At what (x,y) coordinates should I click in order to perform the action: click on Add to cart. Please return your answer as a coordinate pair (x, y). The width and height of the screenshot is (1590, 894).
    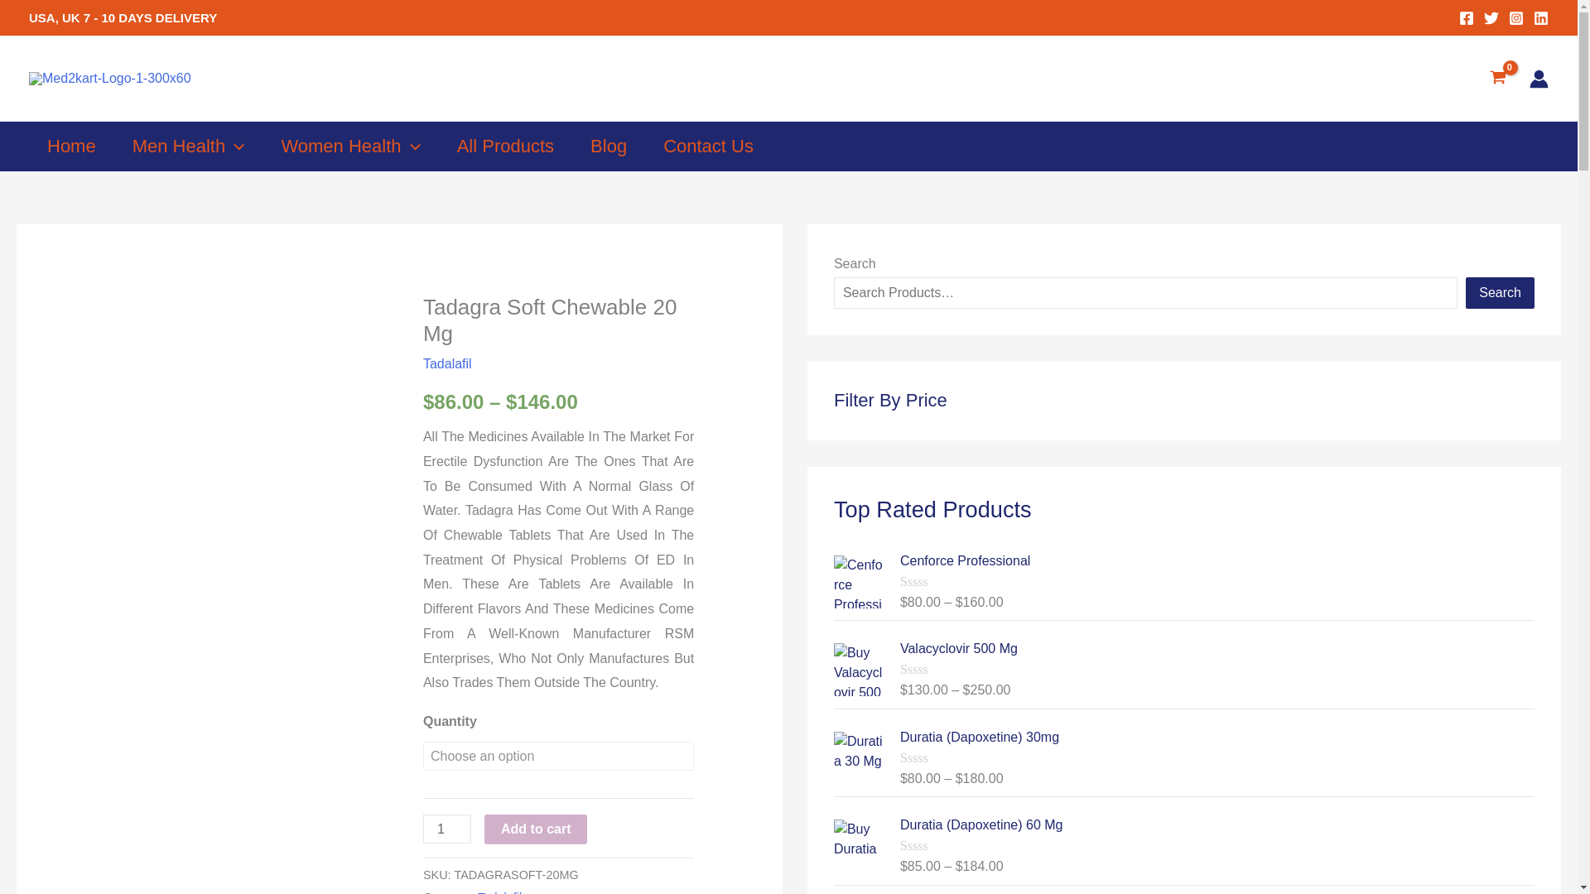
    Looking at the image, I should click on (535, 829).